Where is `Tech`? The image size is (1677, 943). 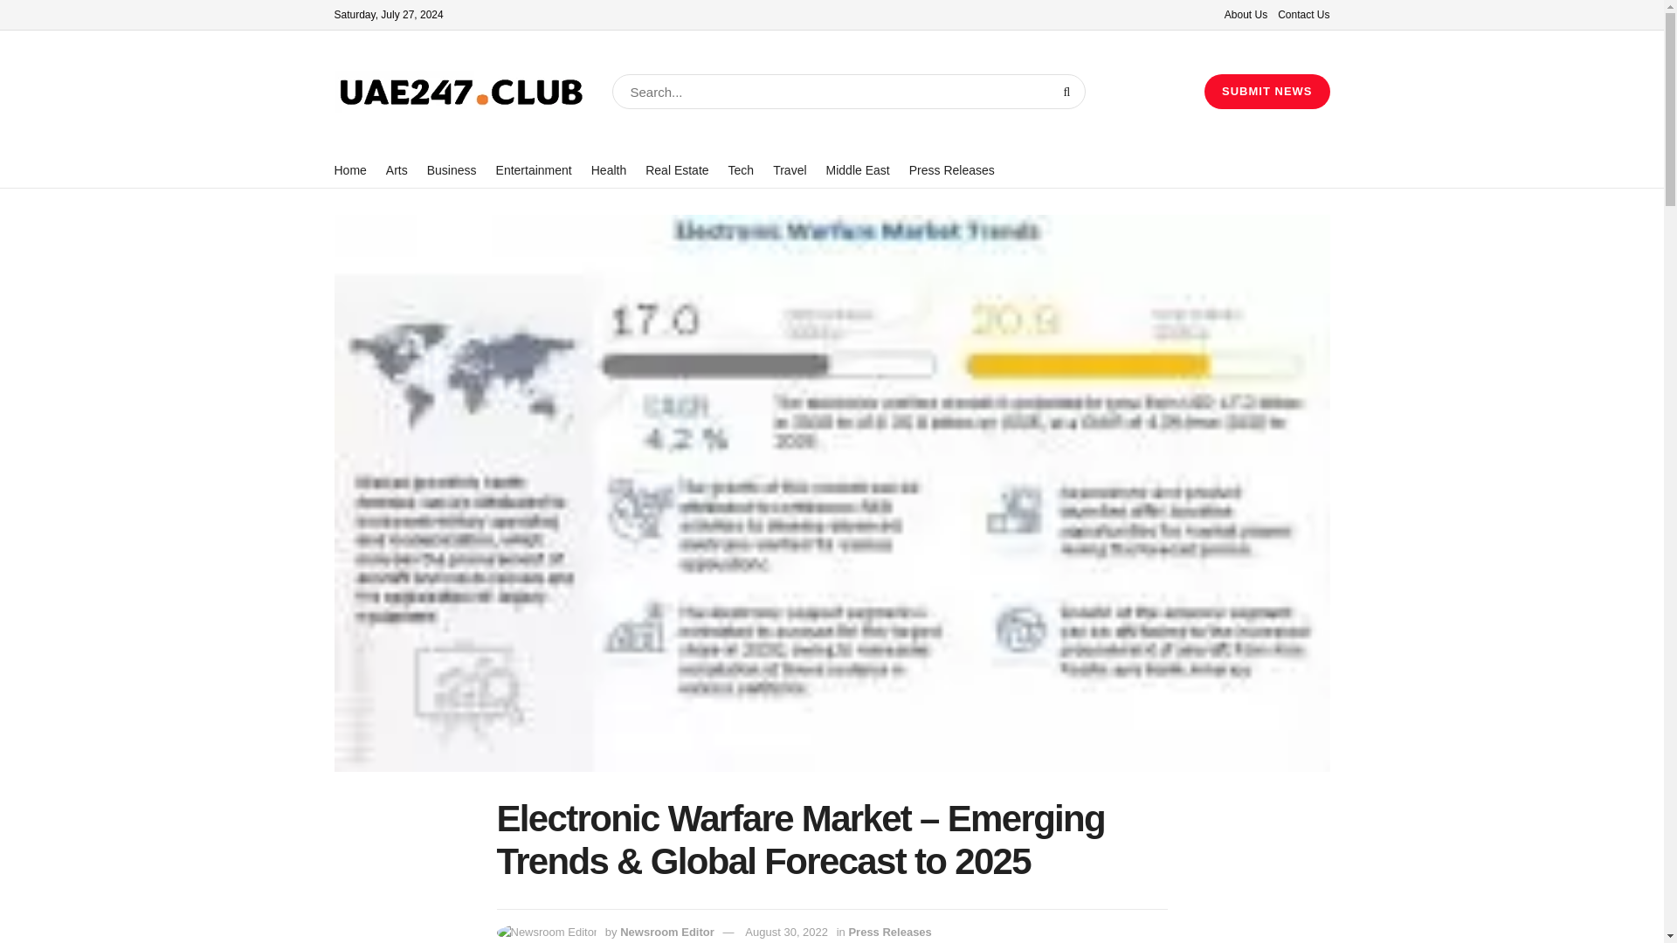 Tech is located at coordinates (741, 170).